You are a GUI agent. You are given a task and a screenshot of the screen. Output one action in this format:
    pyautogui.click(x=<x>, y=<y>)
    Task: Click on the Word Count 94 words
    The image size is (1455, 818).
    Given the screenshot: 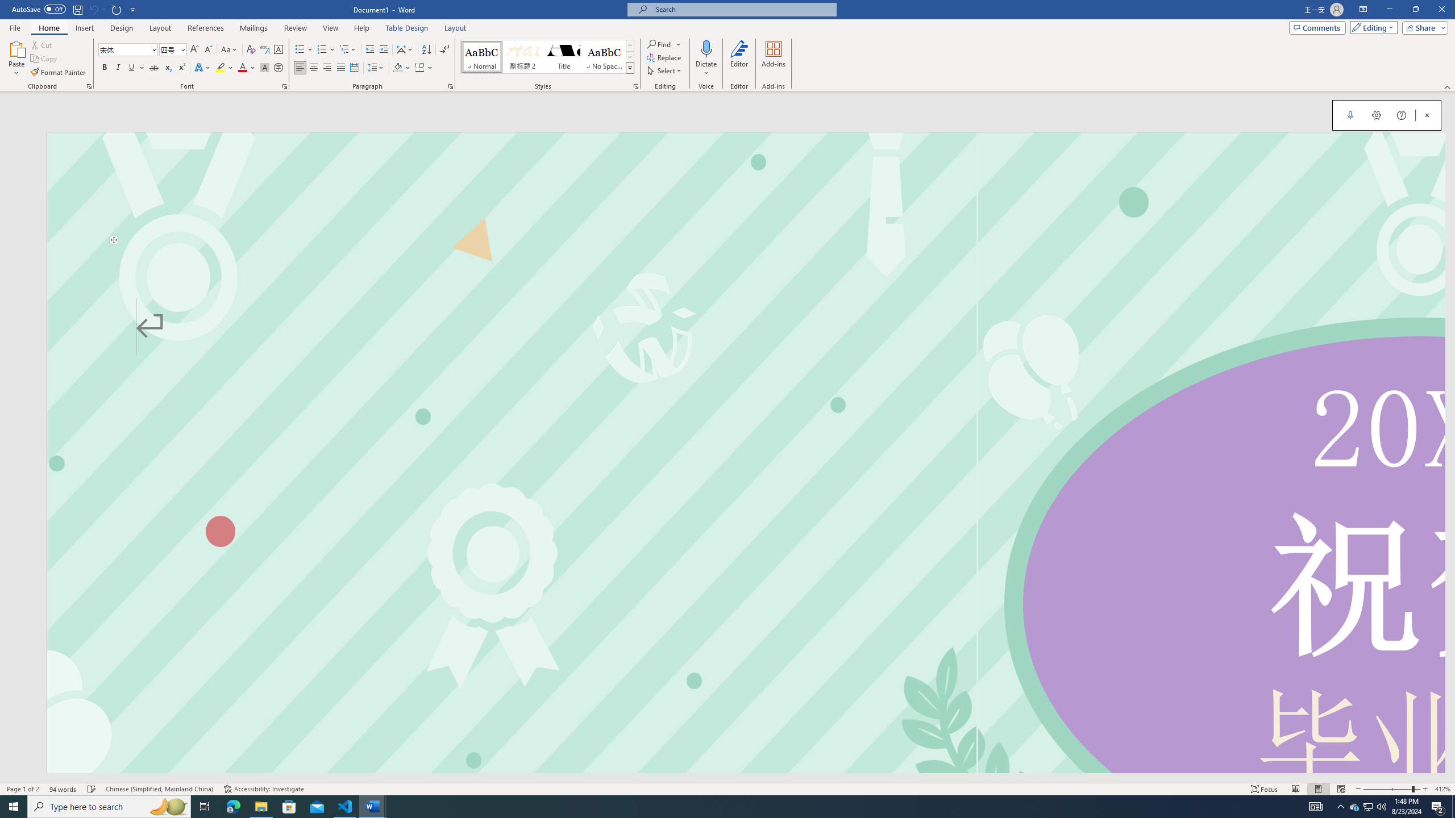 What is the action you would take?
    pyautogui.click(x=63, y=789)
    